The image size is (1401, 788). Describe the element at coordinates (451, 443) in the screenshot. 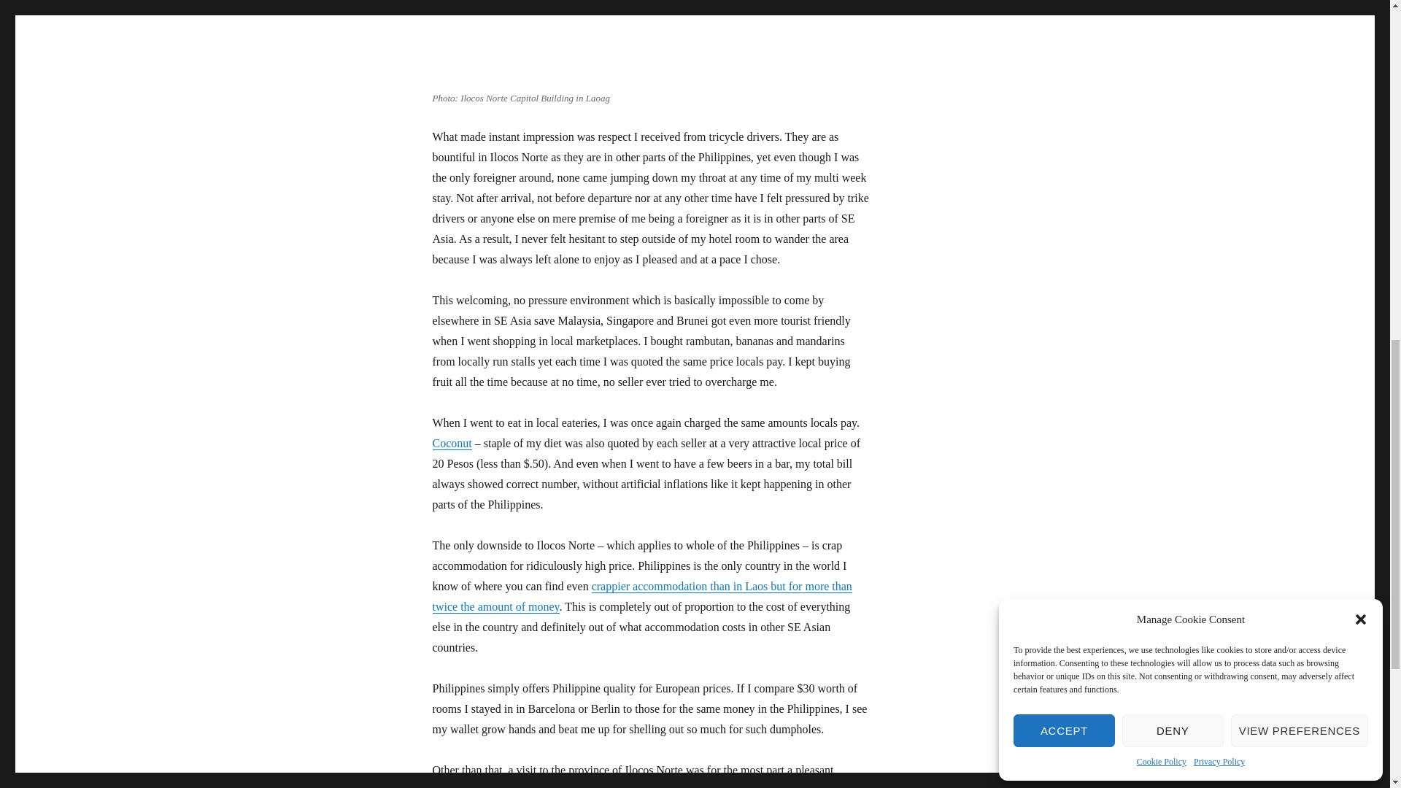

I see `Coconut` at that location.